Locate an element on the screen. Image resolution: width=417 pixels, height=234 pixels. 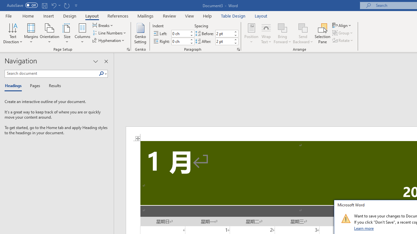
Align is located at coordinates (342, 25).